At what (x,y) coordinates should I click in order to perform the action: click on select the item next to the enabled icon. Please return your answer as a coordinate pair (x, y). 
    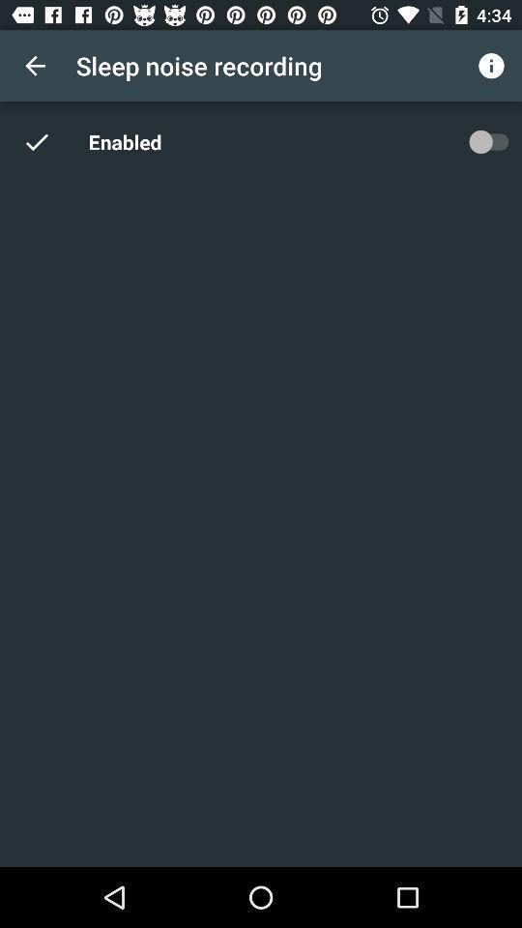
    Looking at the image, I should click on (488, 141).